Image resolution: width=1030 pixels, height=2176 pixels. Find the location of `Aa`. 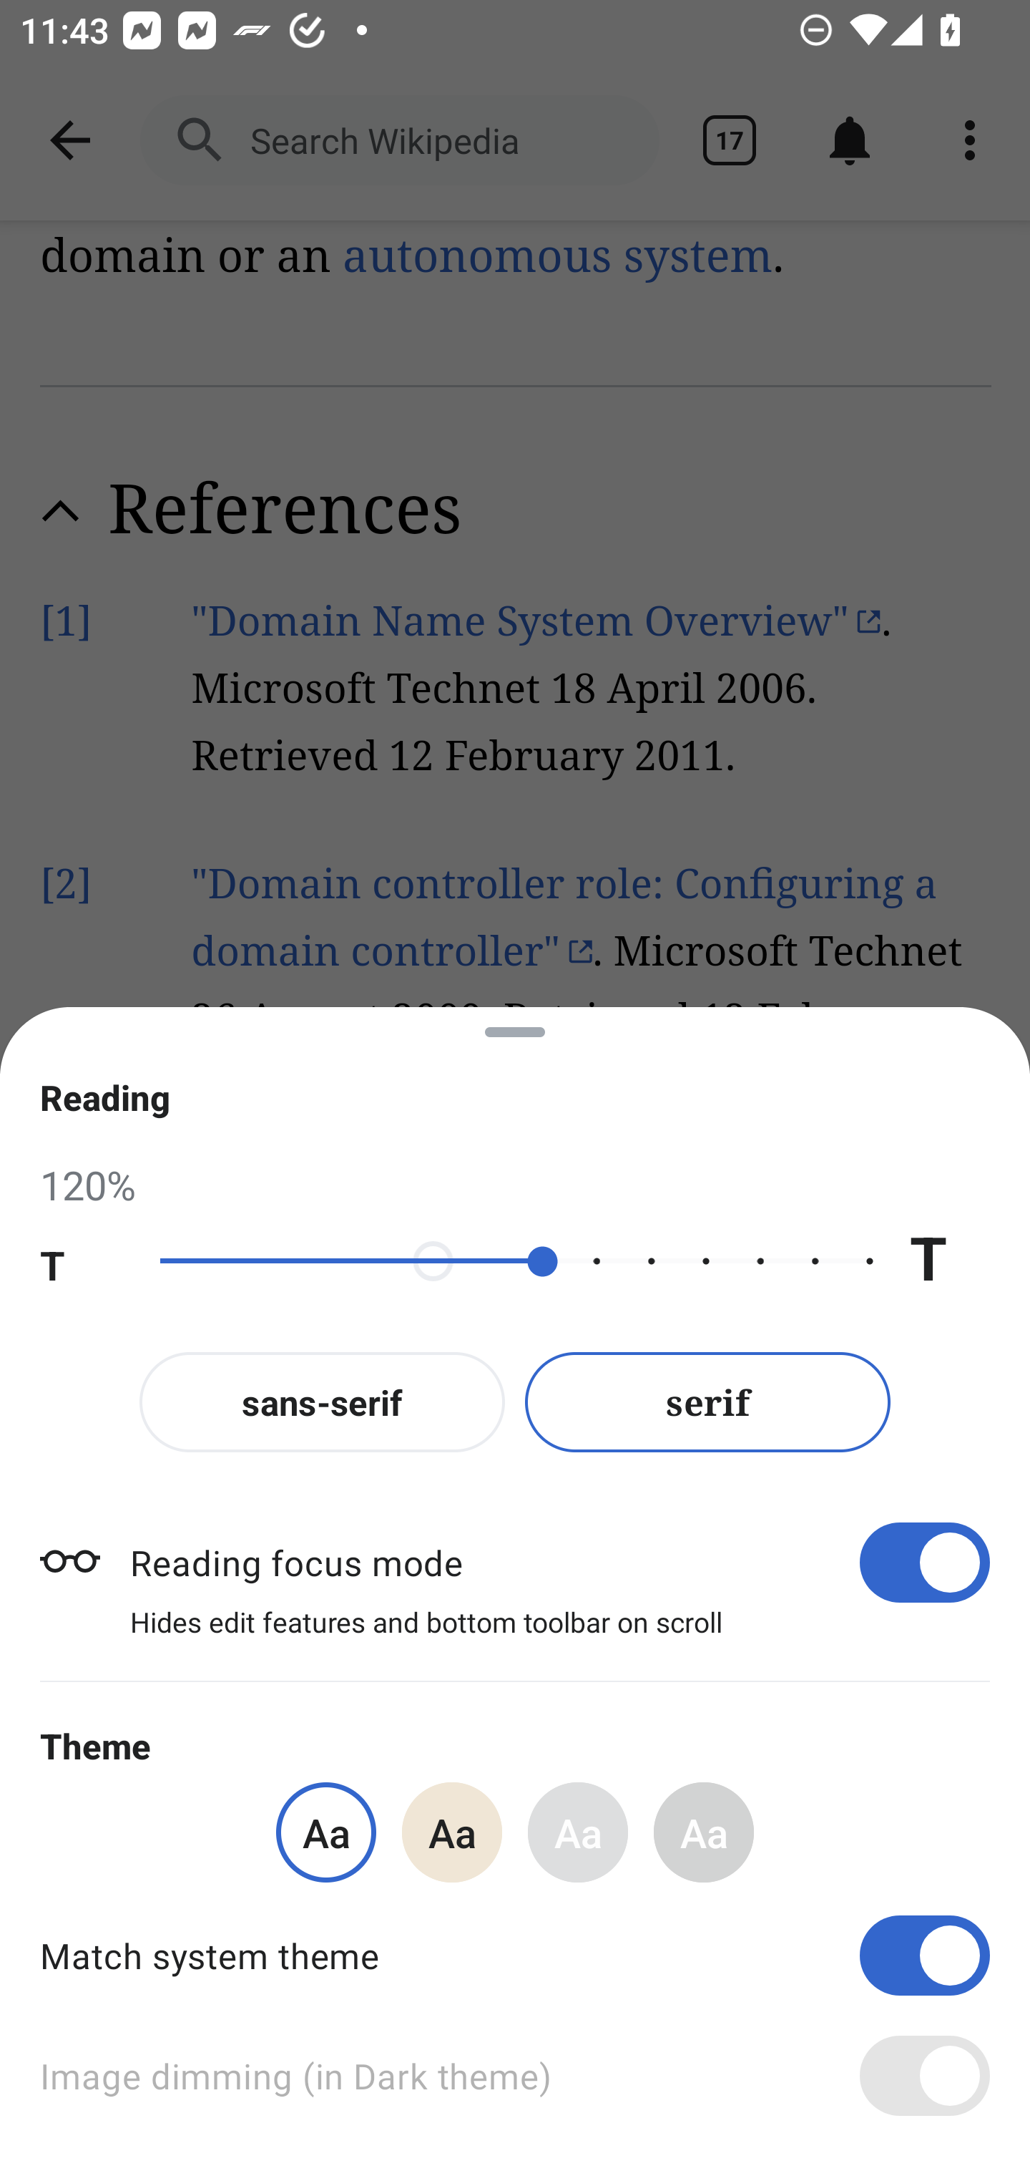

Aa is located at coordinates (452, 1832).